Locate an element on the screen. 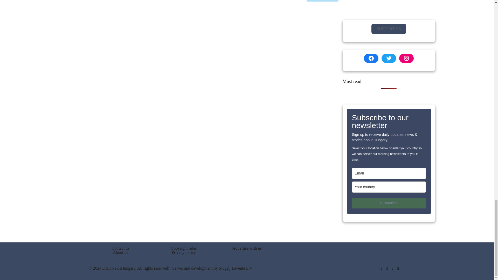 Image resolution: width=498 pixels, height=280 pixels. Instagram is located at coordinates (392, 268).